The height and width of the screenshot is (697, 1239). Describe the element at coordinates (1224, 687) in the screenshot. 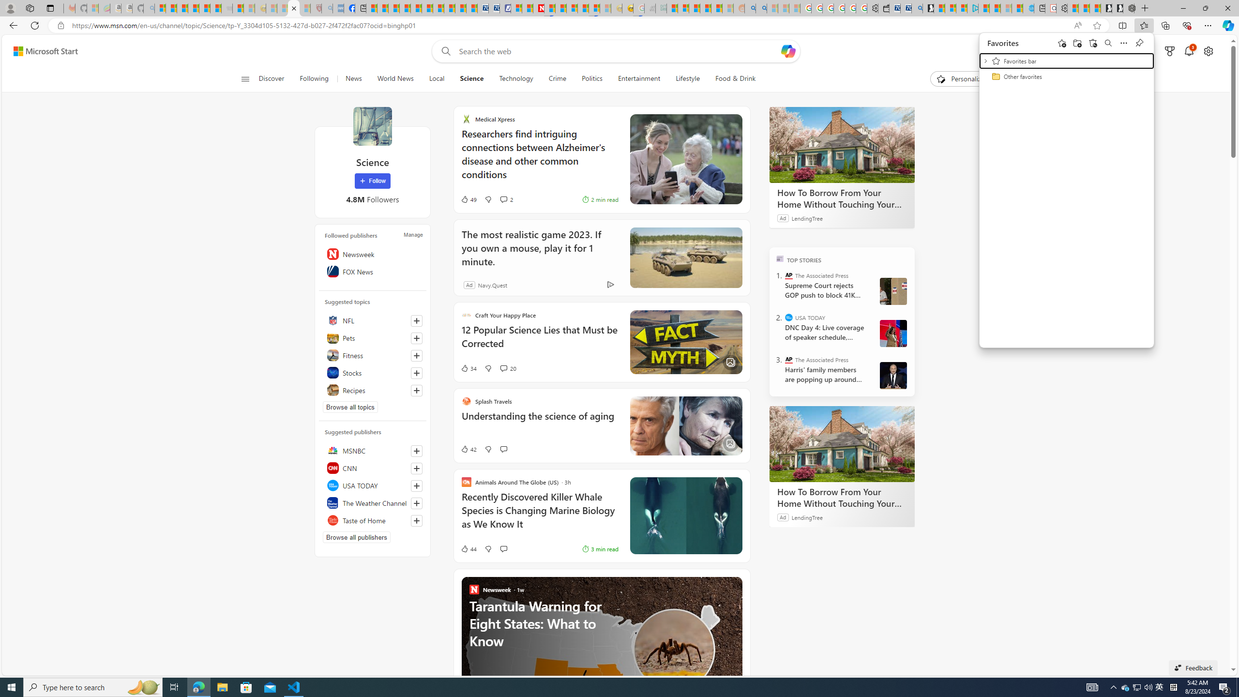

I see `Action Center, 2 new notifications` at that location.